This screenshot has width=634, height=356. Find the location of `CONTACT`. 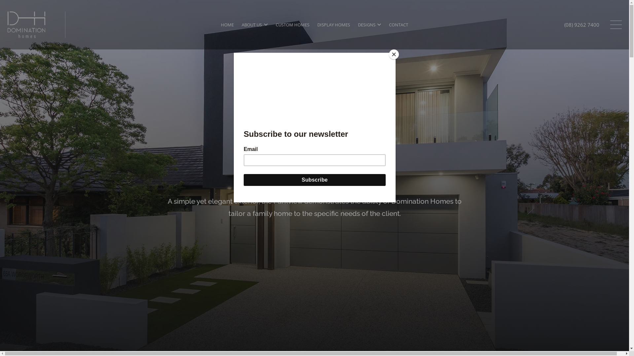

CONTACT is located at coordinates (399, 25).